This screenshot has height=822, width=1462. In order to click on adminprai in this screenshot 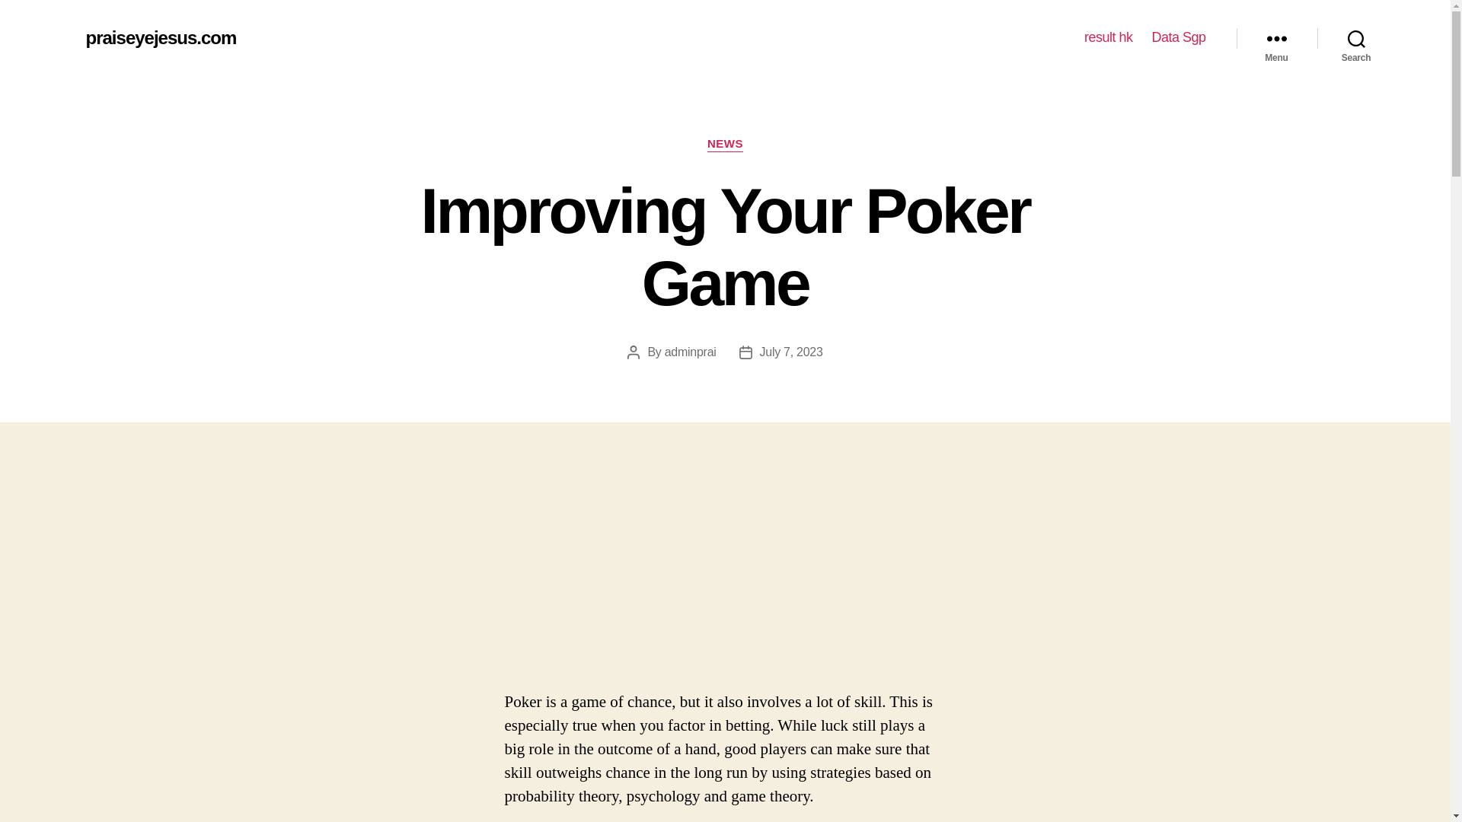, I will do `click(690, 352)`.